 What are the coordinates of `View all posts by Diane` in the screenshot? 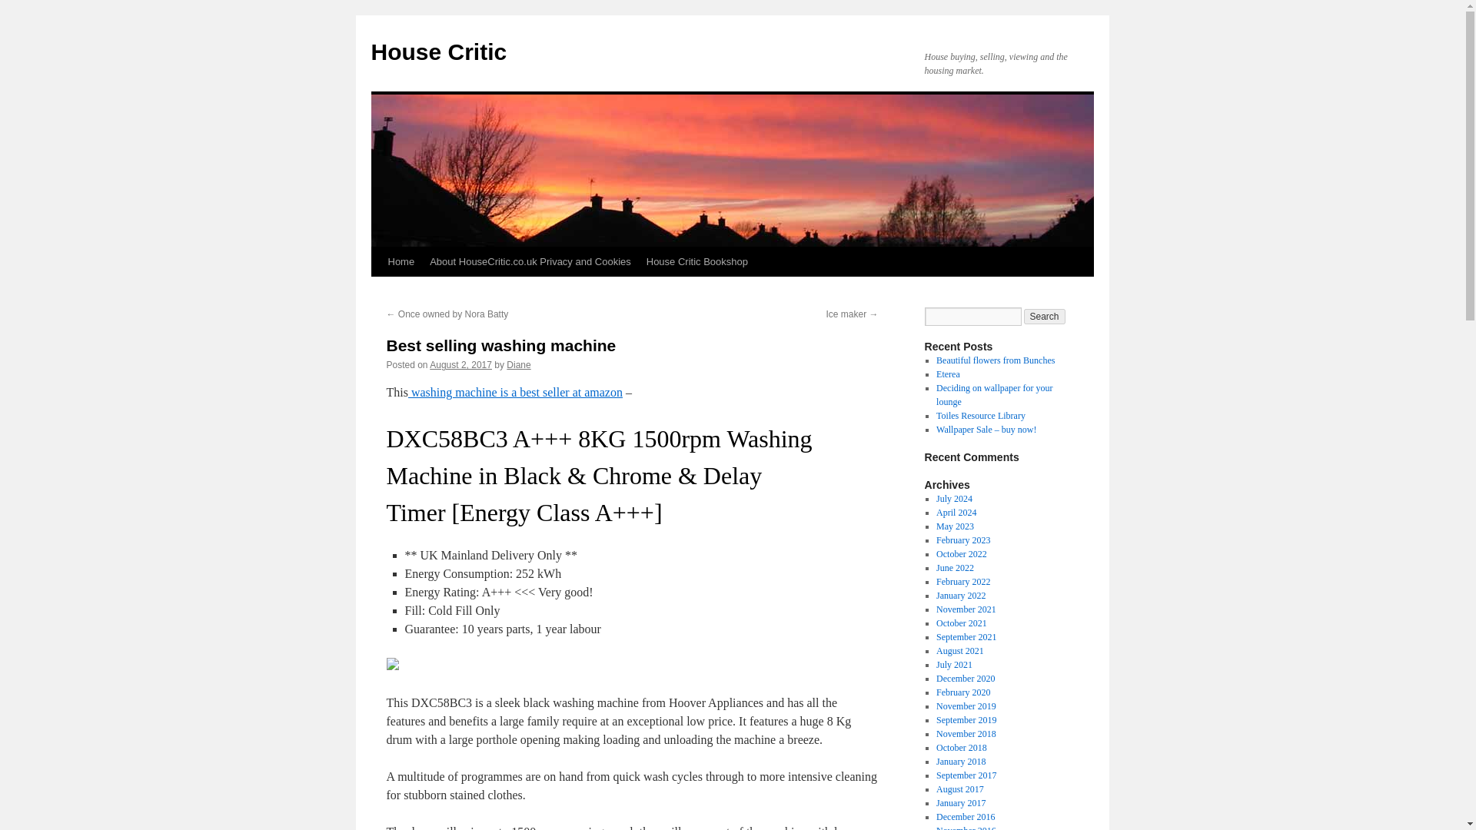 It's located at (518, 364).